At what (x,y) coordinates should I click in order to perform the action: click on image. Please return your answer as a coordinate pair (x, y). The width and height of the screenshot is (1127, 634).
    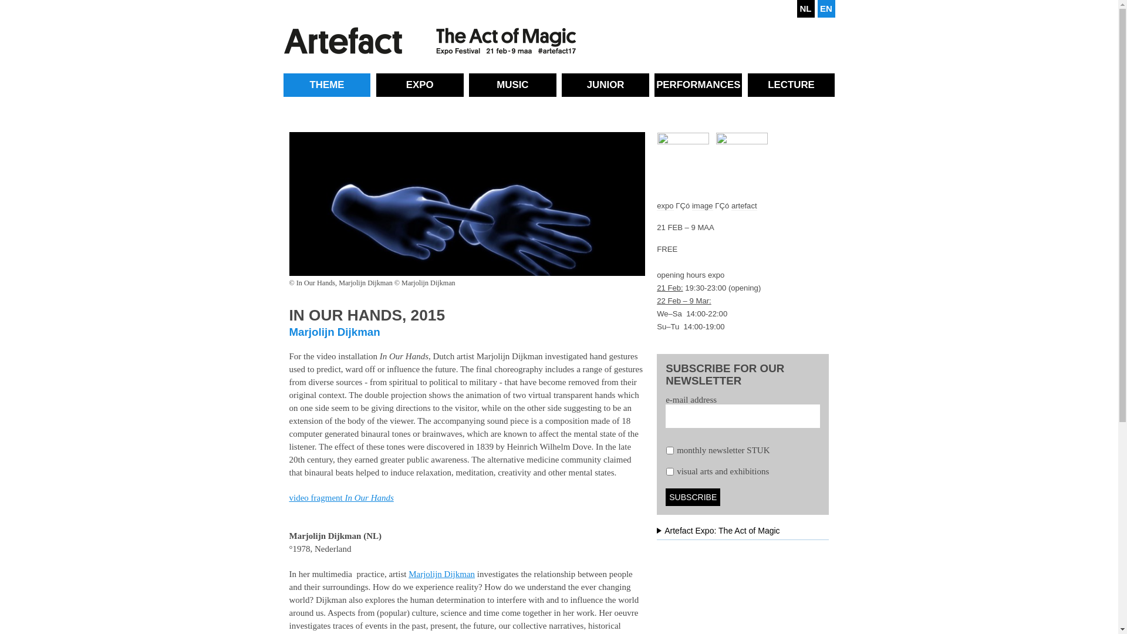
    Looking at the image, I should click on (703, 206).